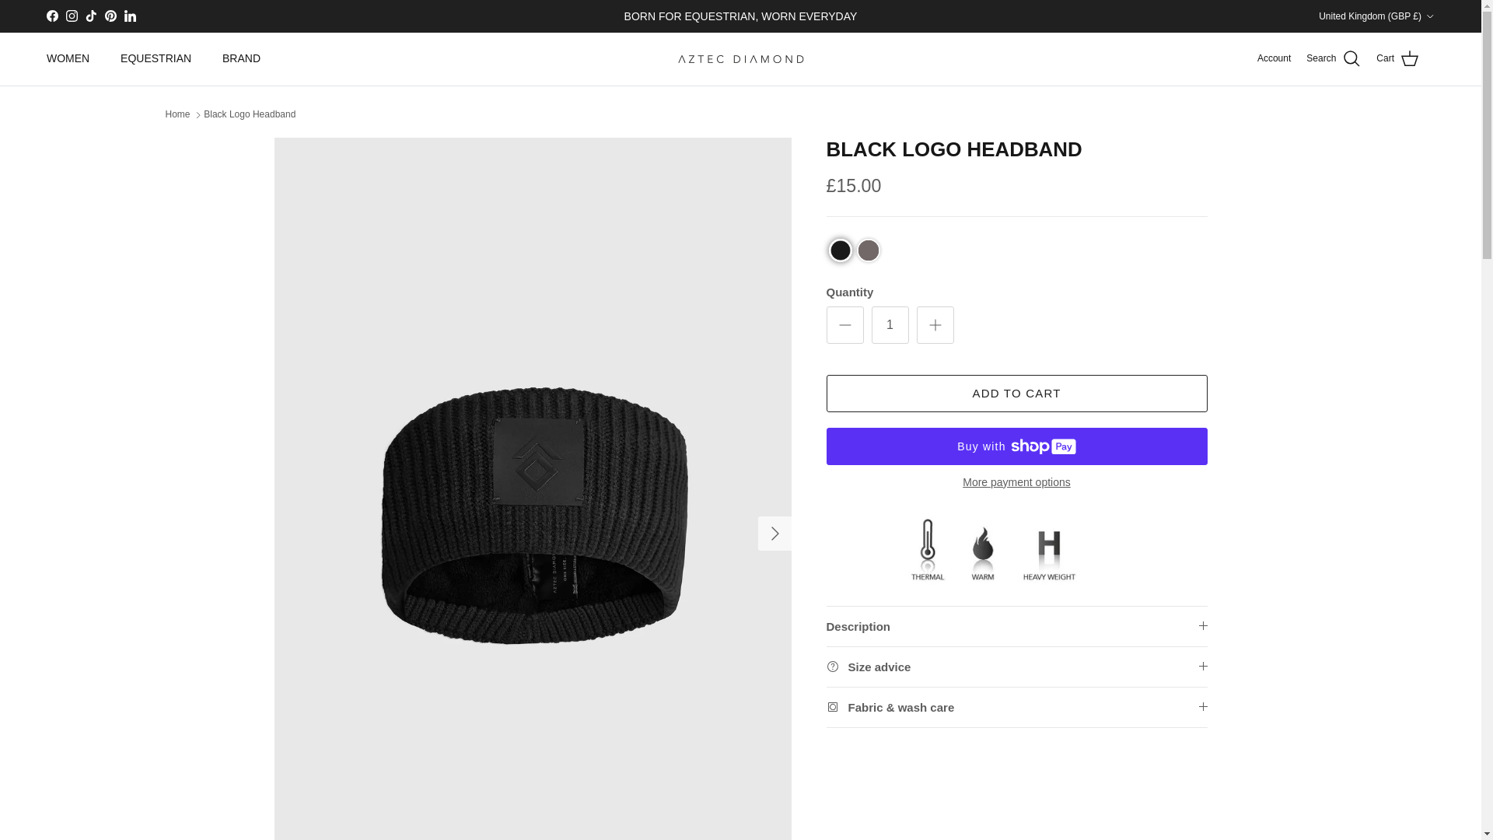 This screenshot has height=840, width=1493. I want to click on LinkedIn, so click(129, 16).